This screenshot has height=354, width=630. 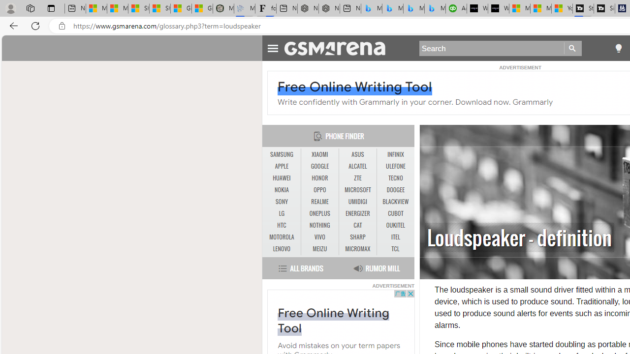 What do you see at coordinates (357, 249) in the screenshot?
I see `MICROMAX` at bounding box center [357, 249].